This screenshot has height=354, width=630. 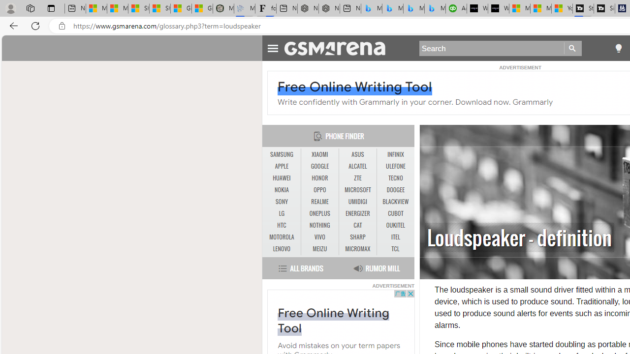 What do you see at coordinates (357, 249) in the screenshot?
I see `MICROMAX` at bounding box center [357, 249].